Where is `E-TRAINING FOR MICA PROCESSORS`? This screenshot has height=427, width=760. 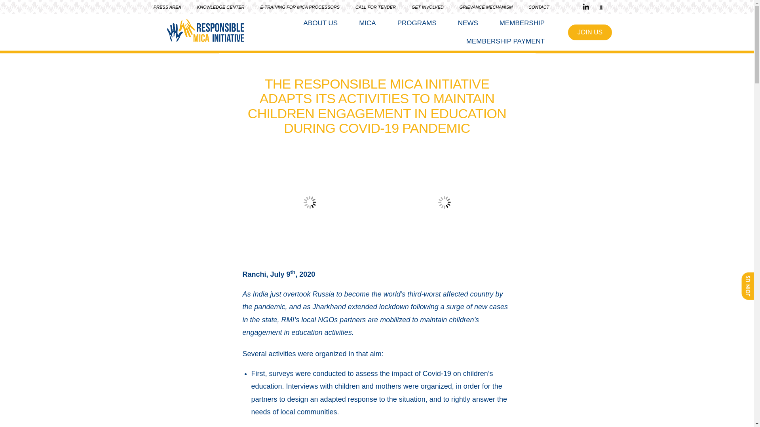
E-TRAINING FOR MICA PROCESSORS is located at coordinates (300, 8).